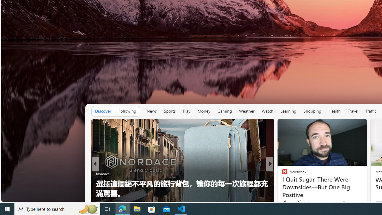 This screenshot has width=382, height=215. What do you see at coordinates (313, 203) in the screenshot?
I see `View comments 307 Comment` at bounding box center [313, 203].